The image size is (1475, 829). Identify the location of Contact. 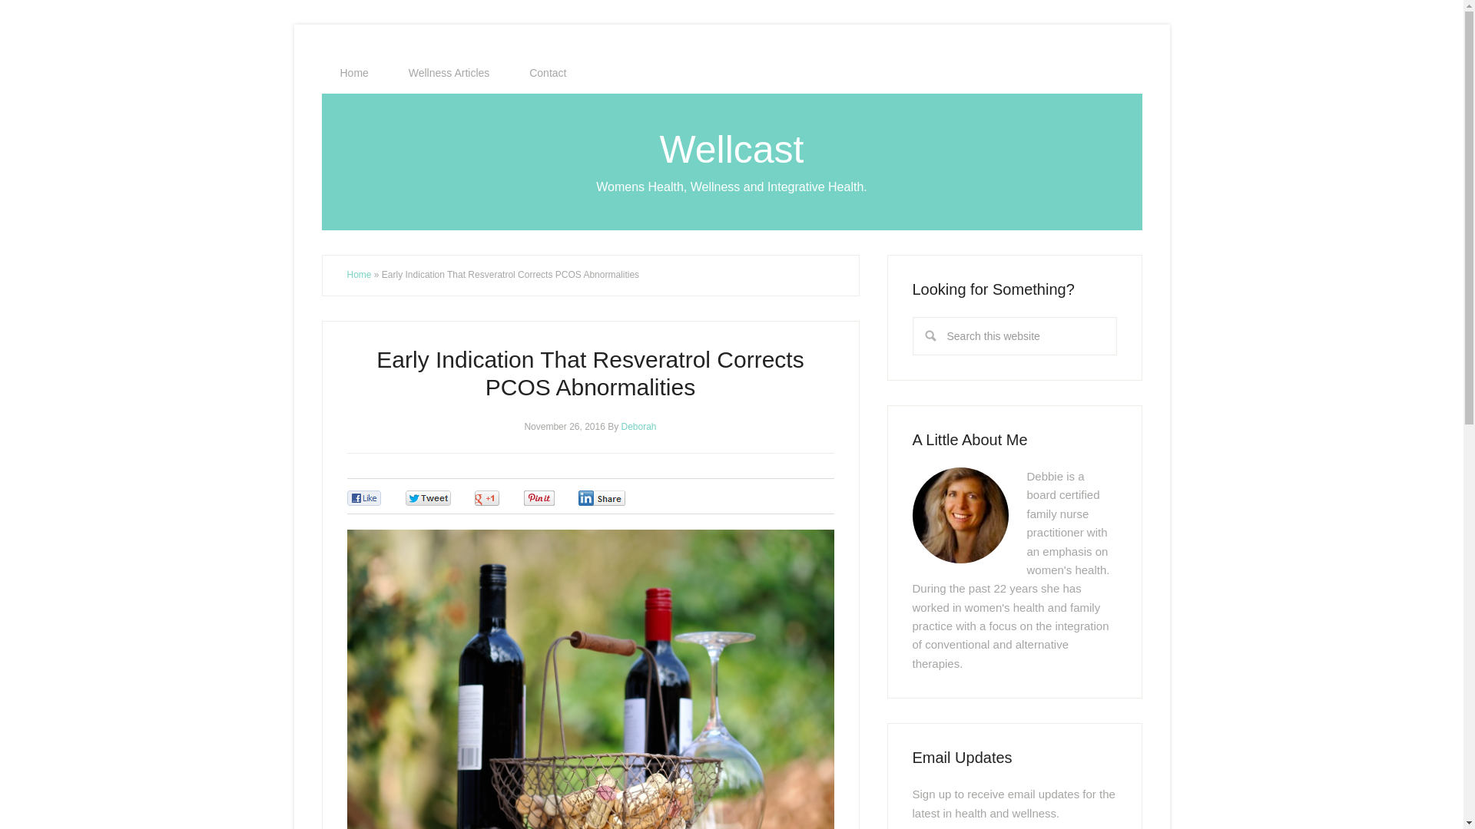
(547, 73).